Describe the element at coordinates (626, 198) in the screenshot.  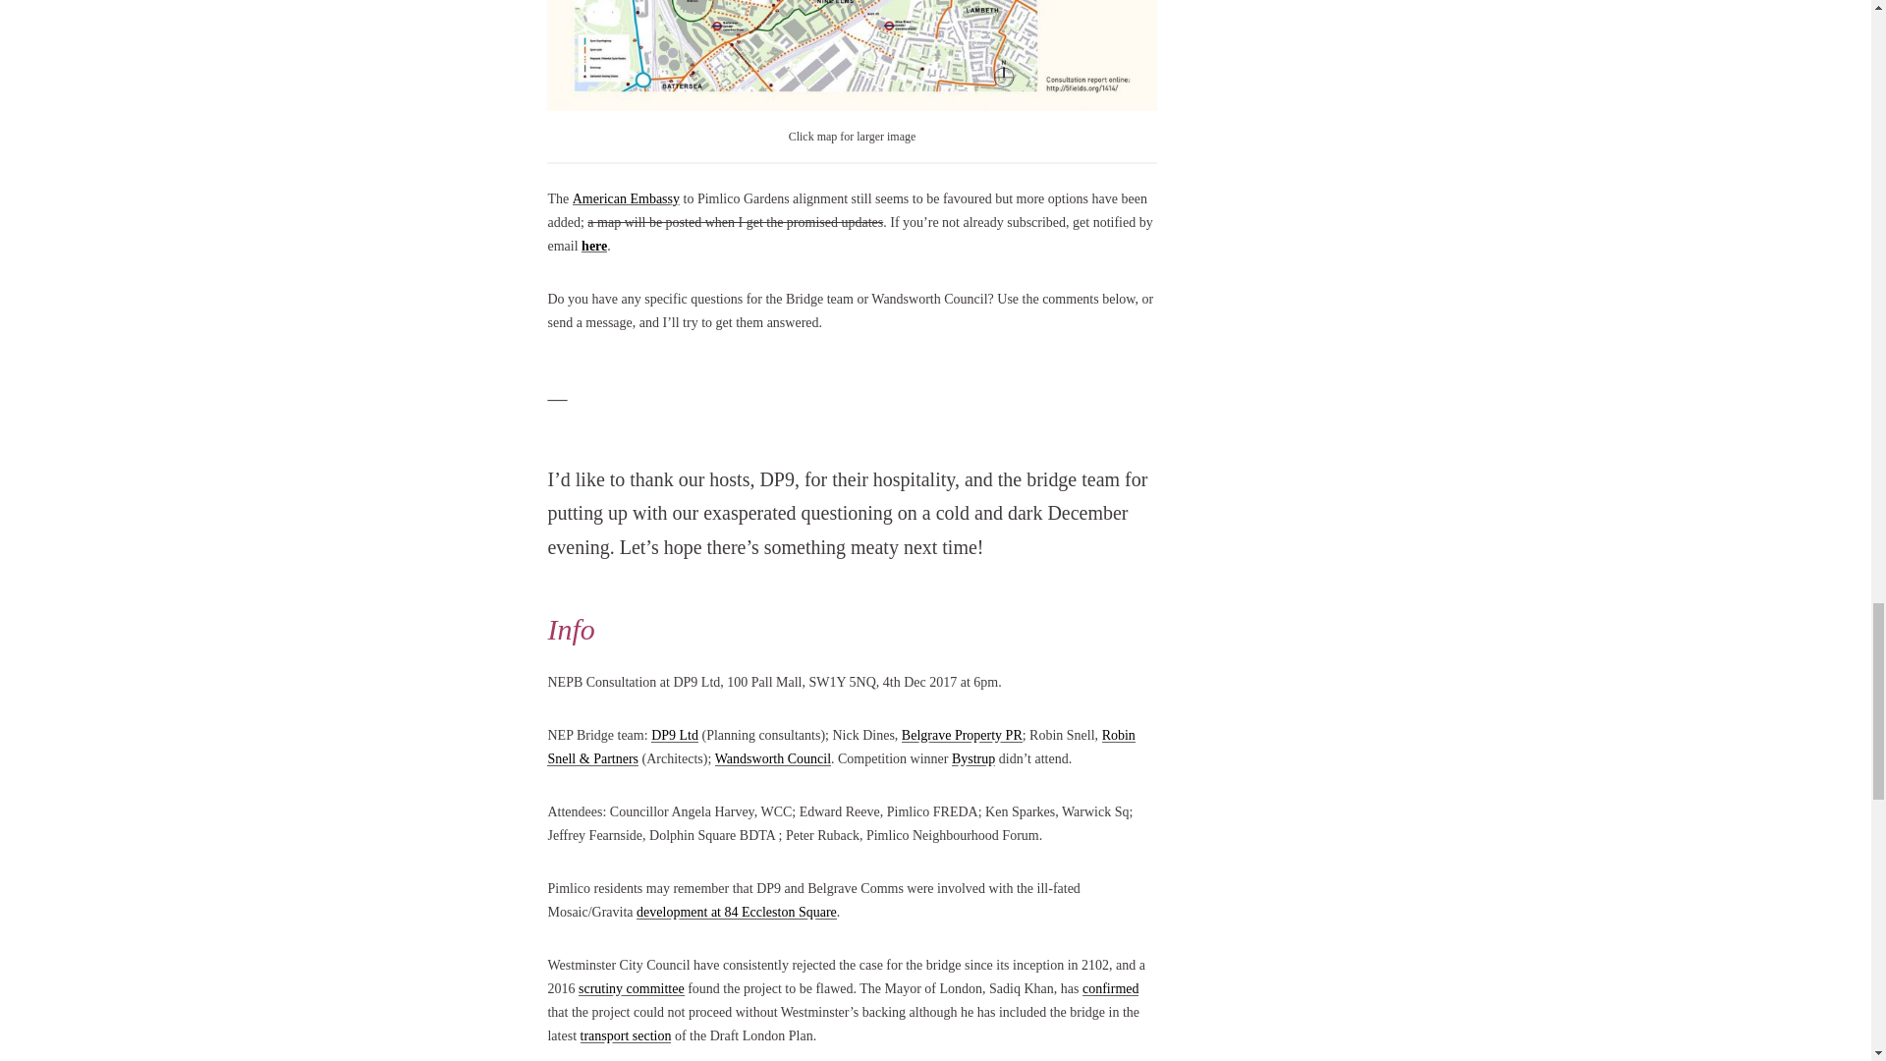
I see `American Embassy` at that location.